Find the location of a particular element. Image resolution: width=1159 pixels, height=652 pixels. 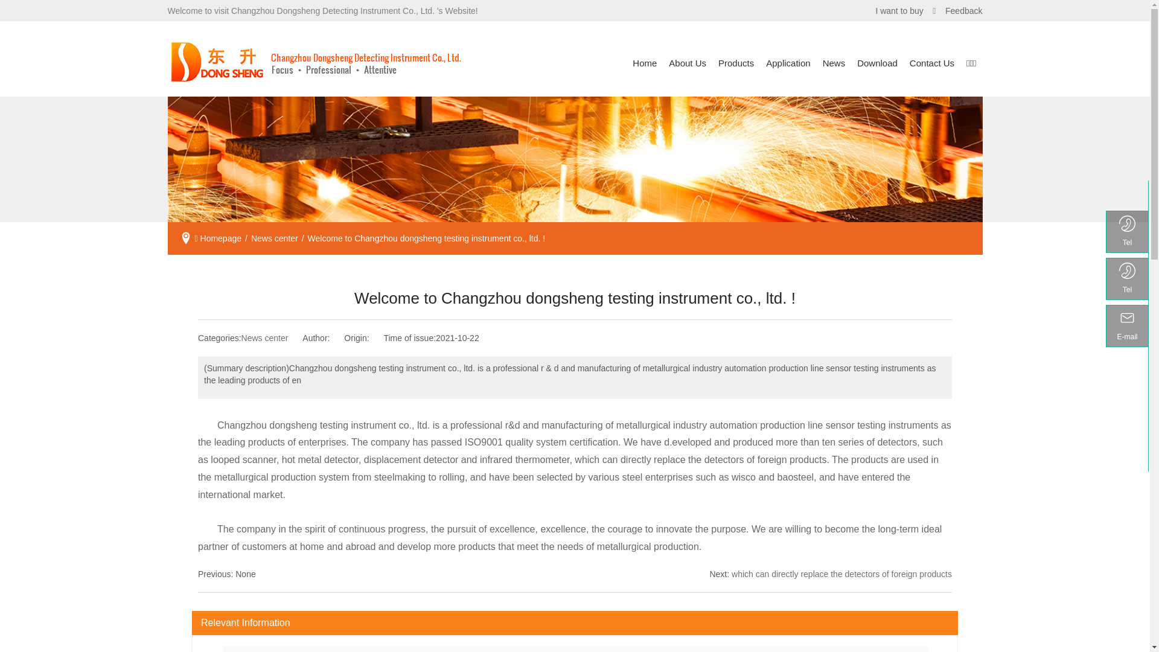

Download is located at coordinates (878, 63).